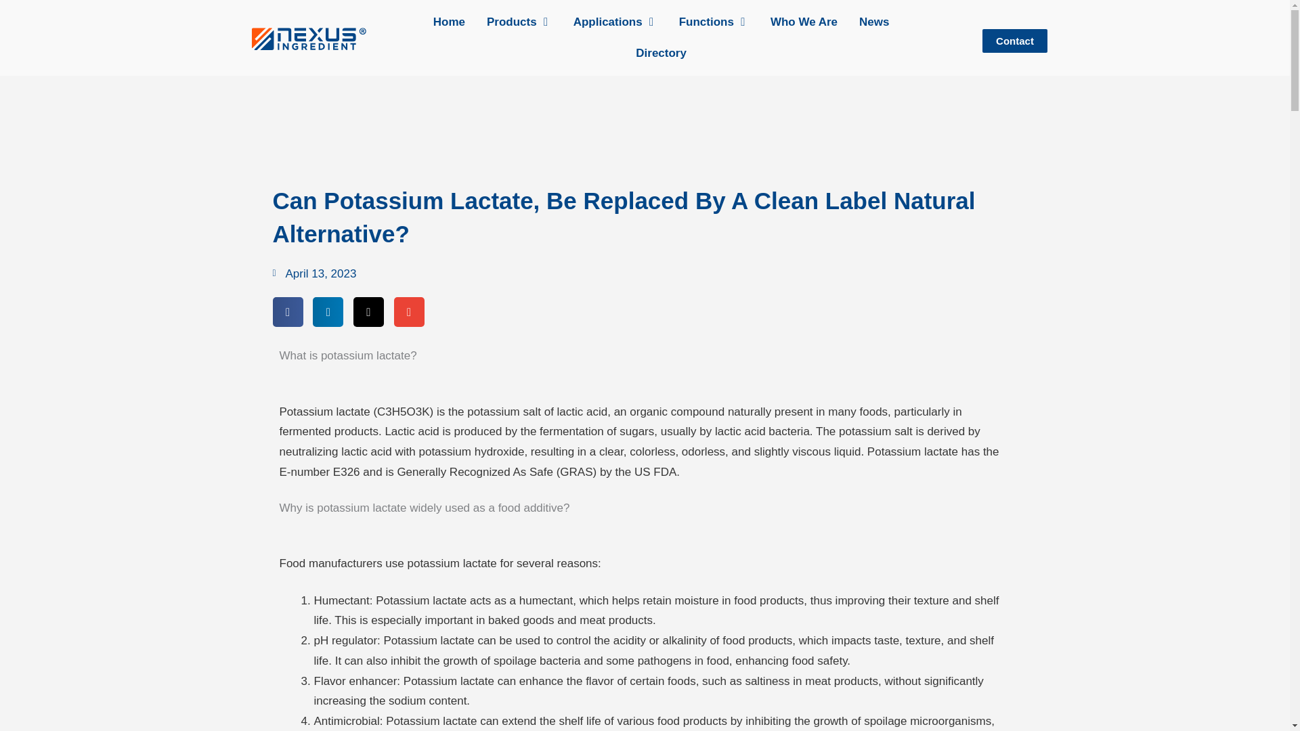 This screenshot has width=1300, height=731. What do you see at coordinates (1015, 41) in the screenshot?
I see `Contact` at bounding box center [1015, 41].